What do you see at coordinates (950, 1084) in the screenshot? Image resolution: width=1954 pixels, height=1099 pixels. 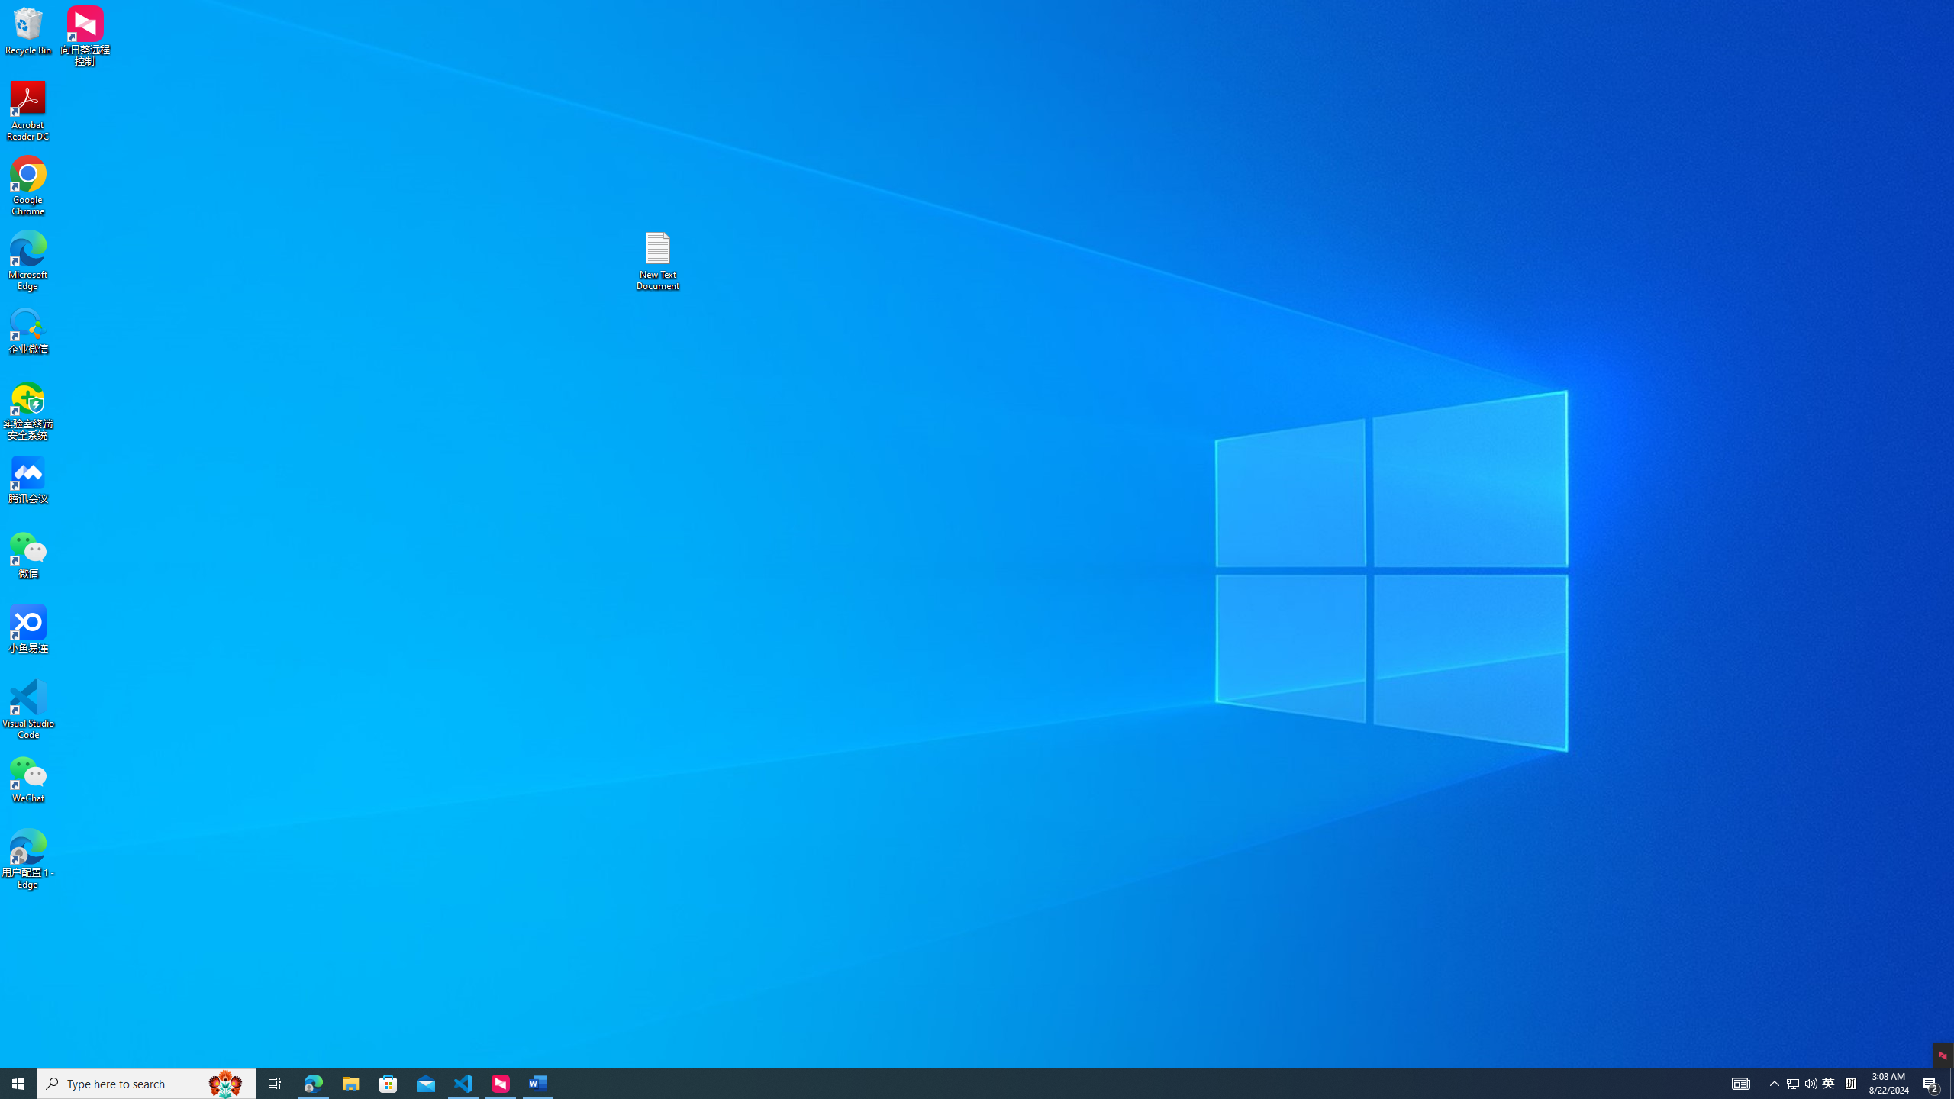 I see `Running applications` at bounding box center [950, 1084].